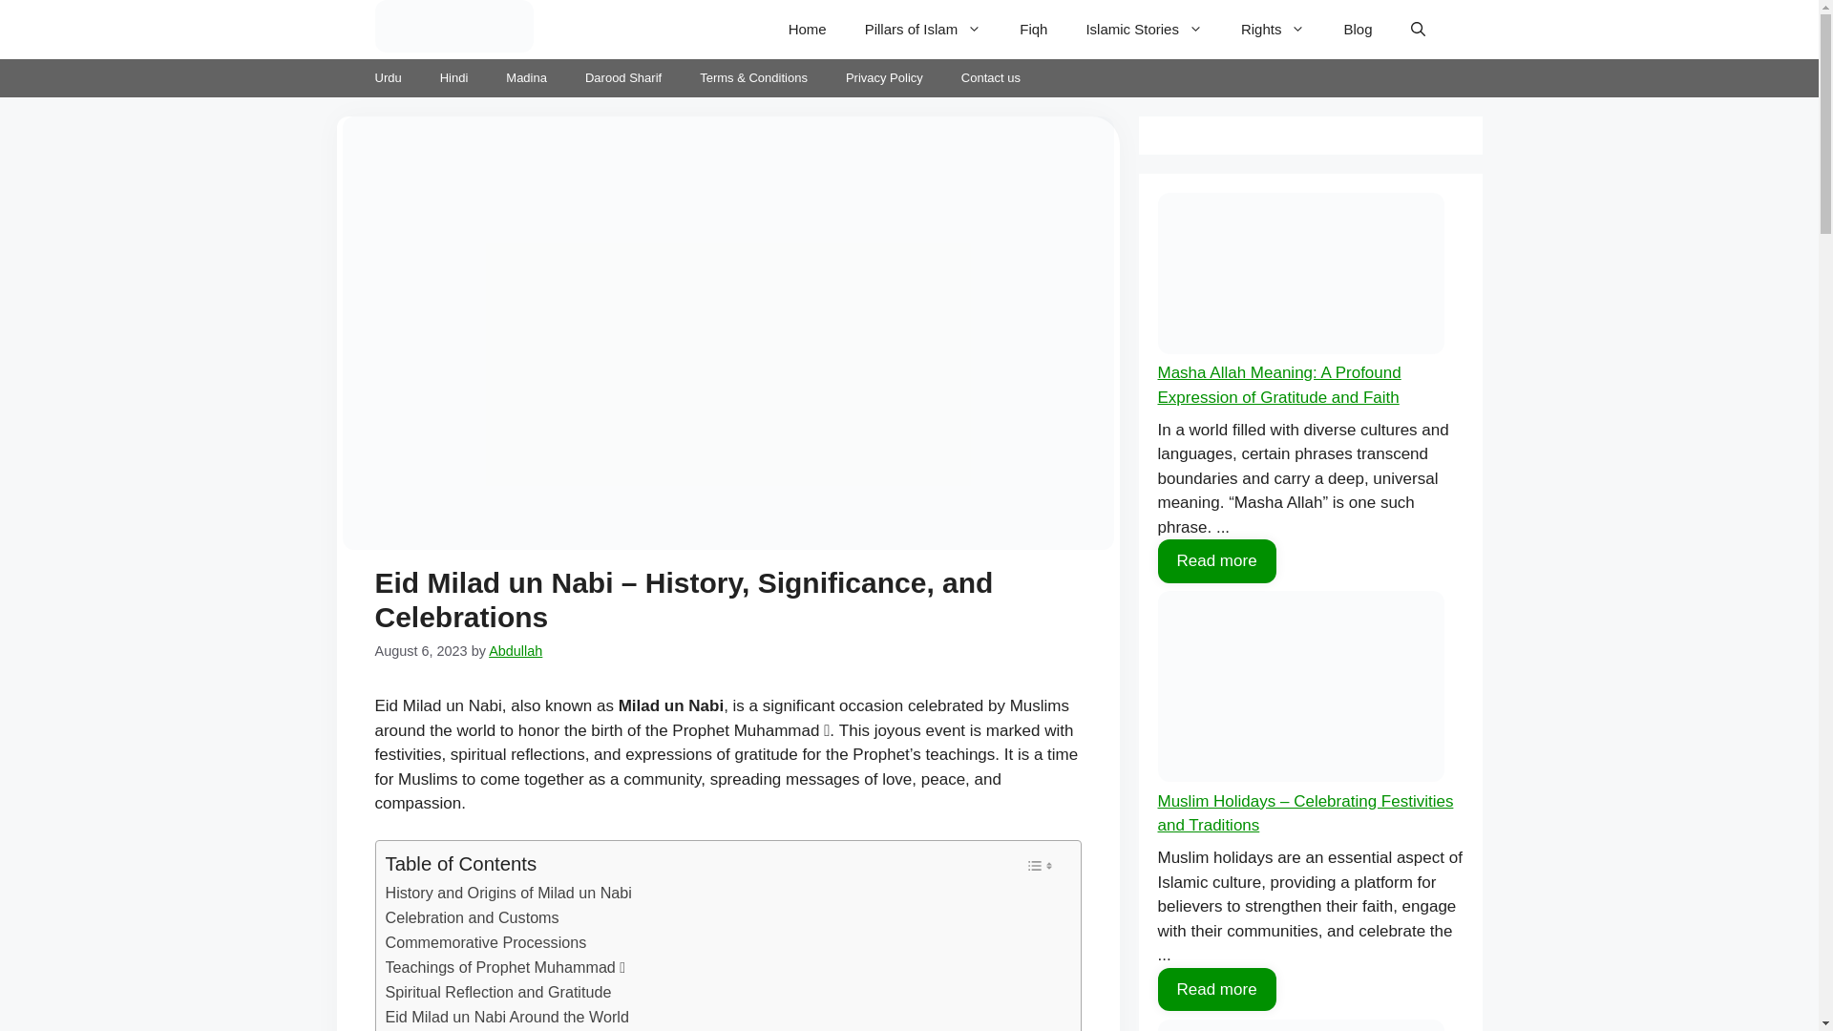 The image size is (1833, 1031). I want to click on Home, so click(808, 29).